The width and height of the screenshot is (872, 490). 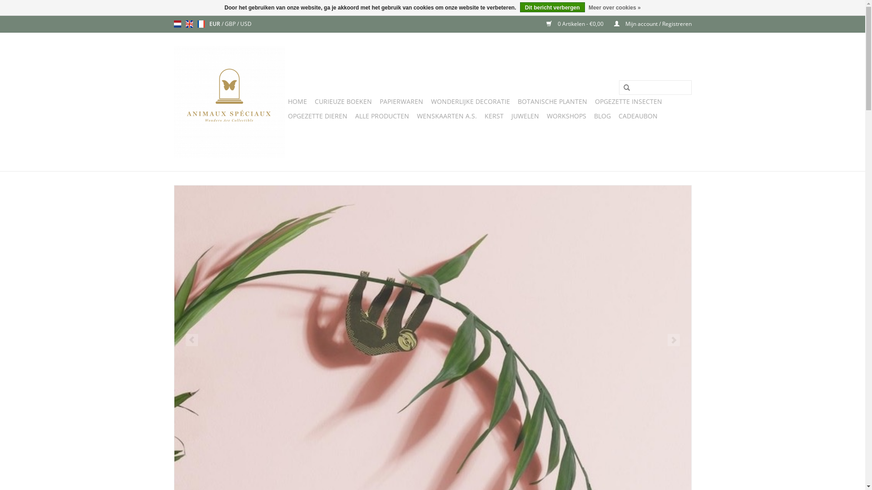 I want to click on KERST, so click(x=494, y=116).